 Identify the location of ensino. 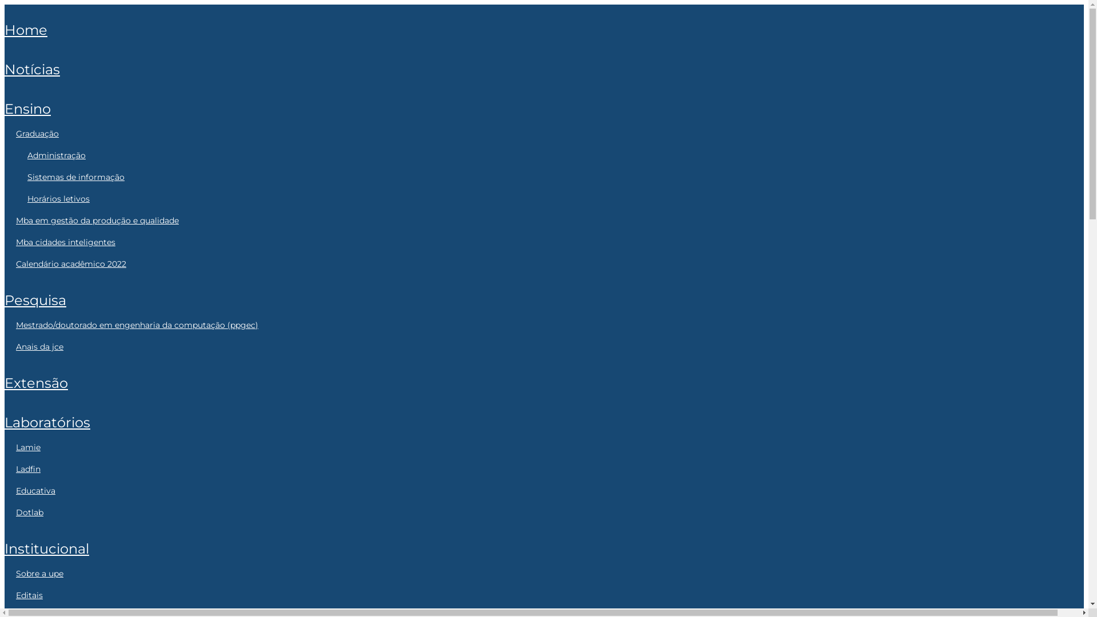
(27, 109).